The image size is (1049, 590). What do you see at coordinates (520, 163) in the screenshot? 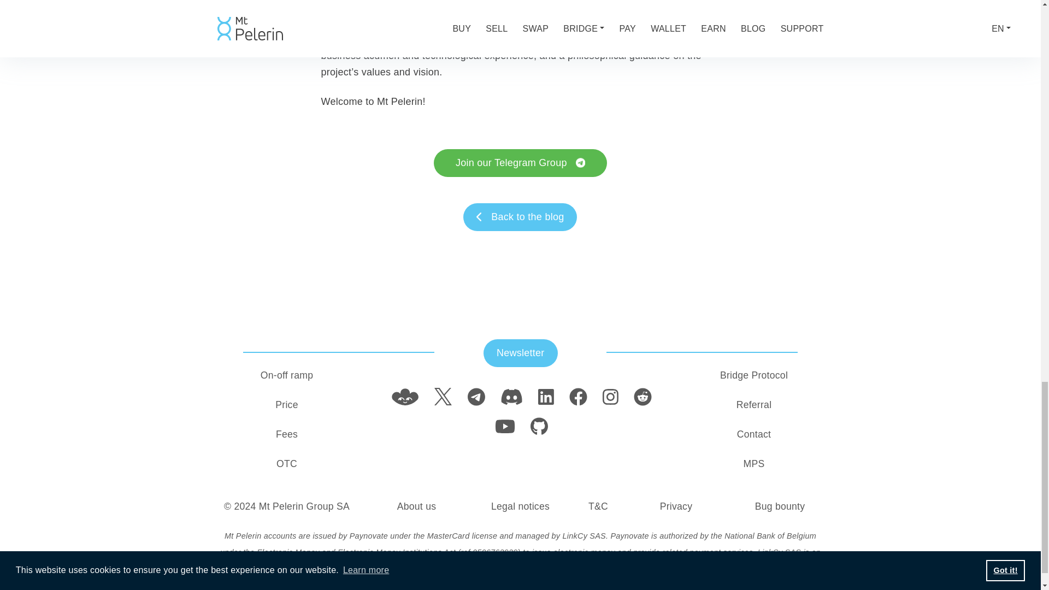
I see `Join our Telegram Group` at bounding box center [520, 163].